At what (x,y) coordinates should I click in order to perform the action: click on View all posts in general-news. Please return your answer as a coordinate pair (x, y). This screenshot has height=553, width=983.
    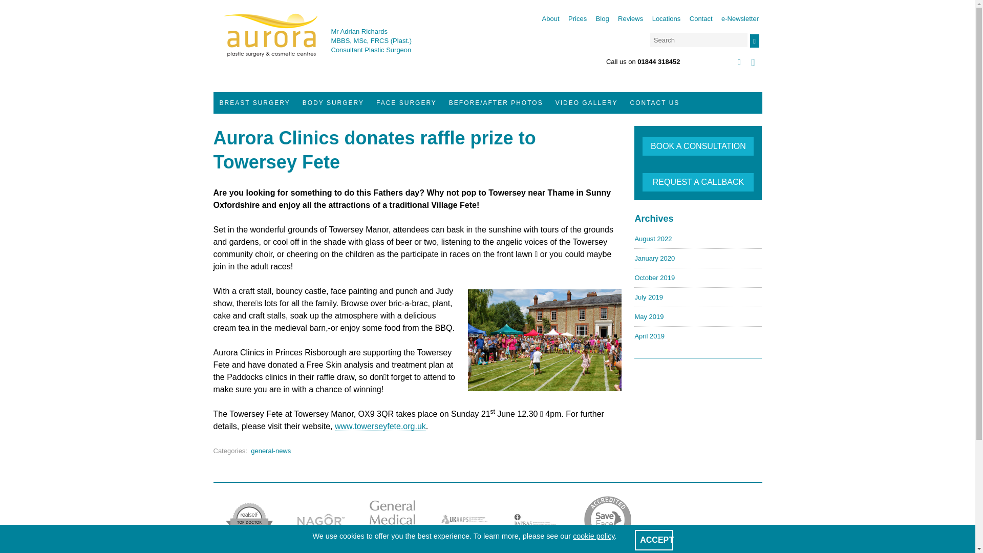
    Looking at the image, I should click on (270, 450).